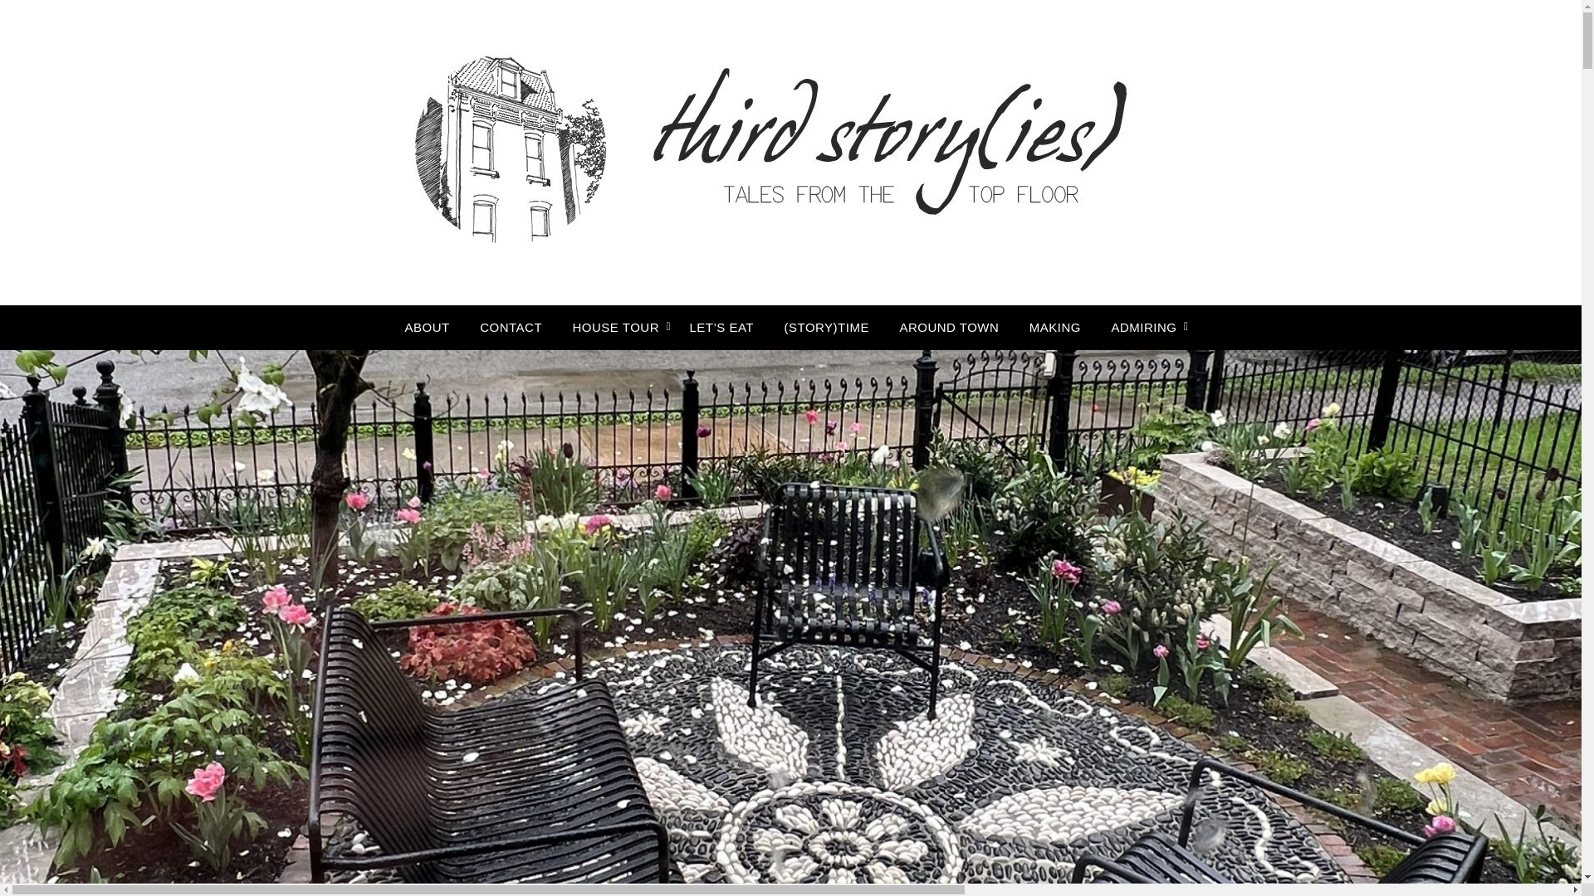 This screenshot has height=896, width=1594. Describe the element at coordinates (616, 328) in the screenshot. I see `HOUSE TOUR` at that location.